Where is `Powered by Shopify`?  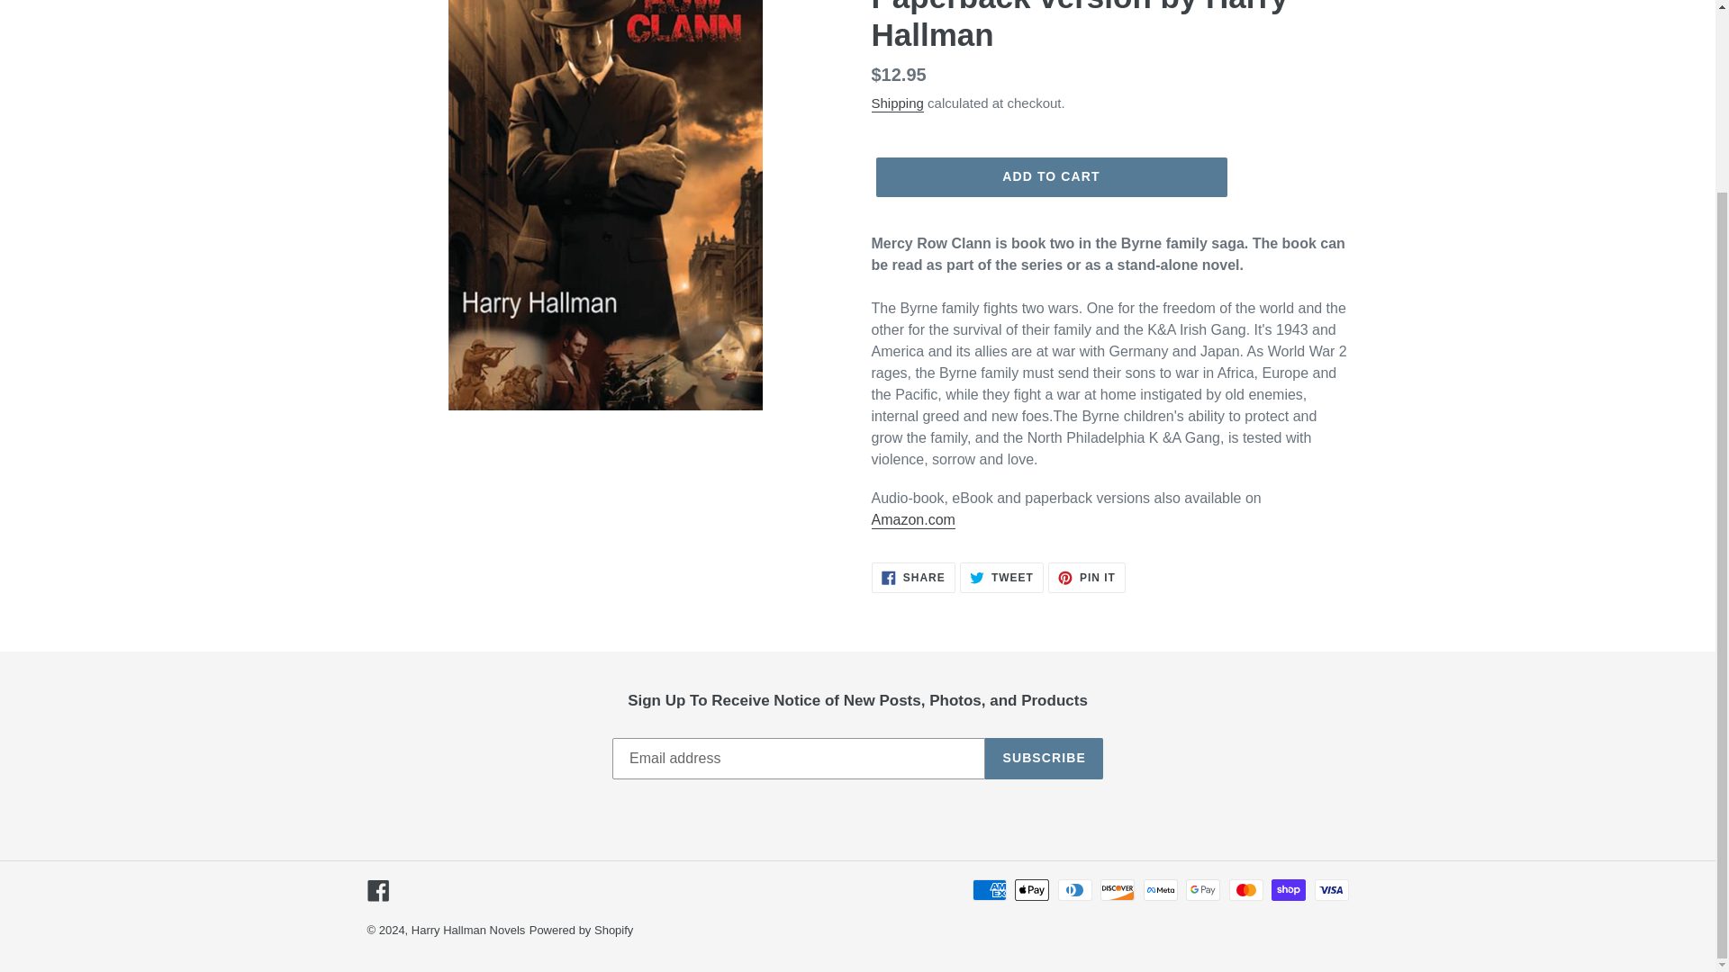 Powered by Shopify is located at coordinates (913, 578).